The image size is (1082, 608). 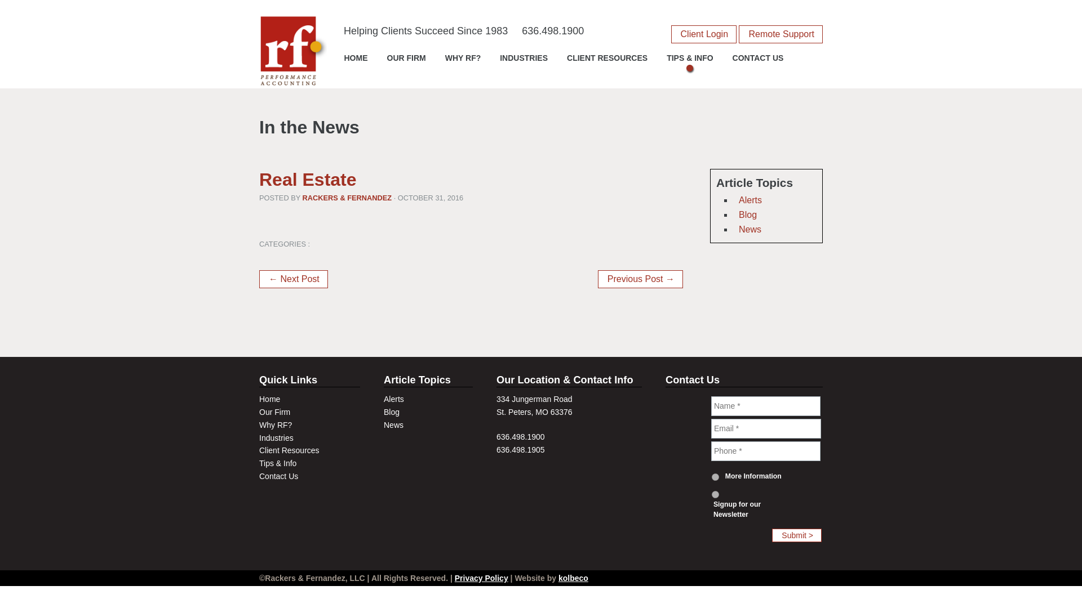 What do you see at coordinates (750, 229) in the screenshot?
I see `News` at bounding box center [750, 229].